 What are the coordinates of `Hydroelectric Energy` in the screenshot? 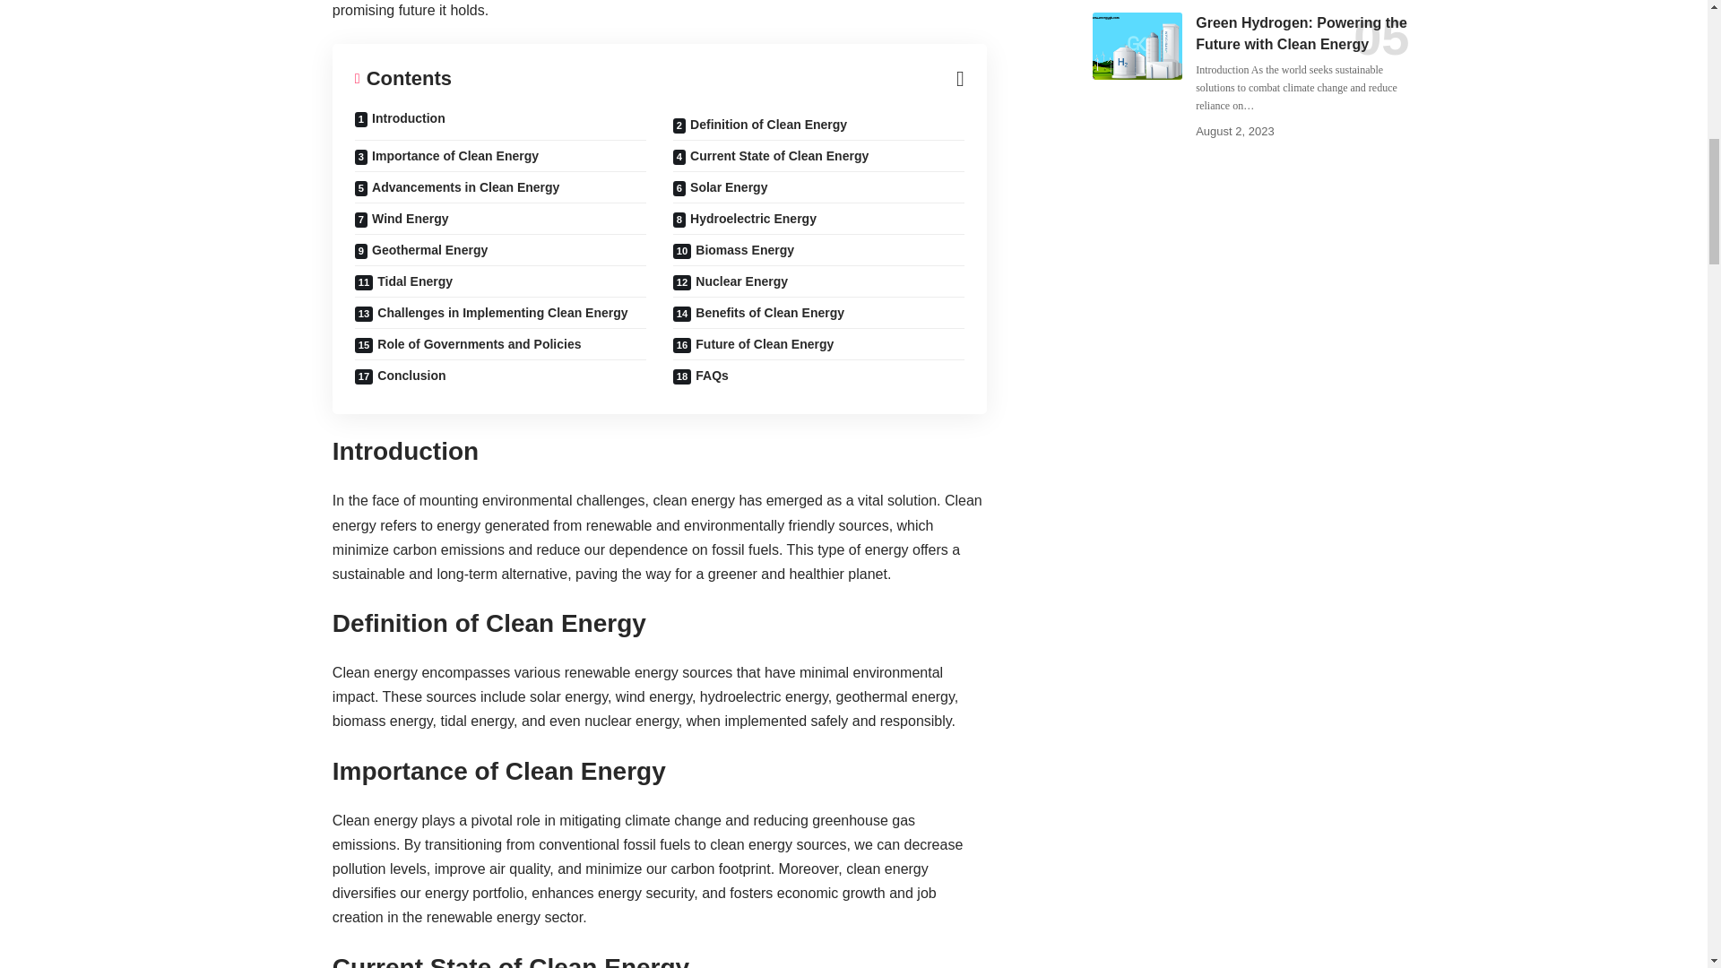 It's located at (817, 219).